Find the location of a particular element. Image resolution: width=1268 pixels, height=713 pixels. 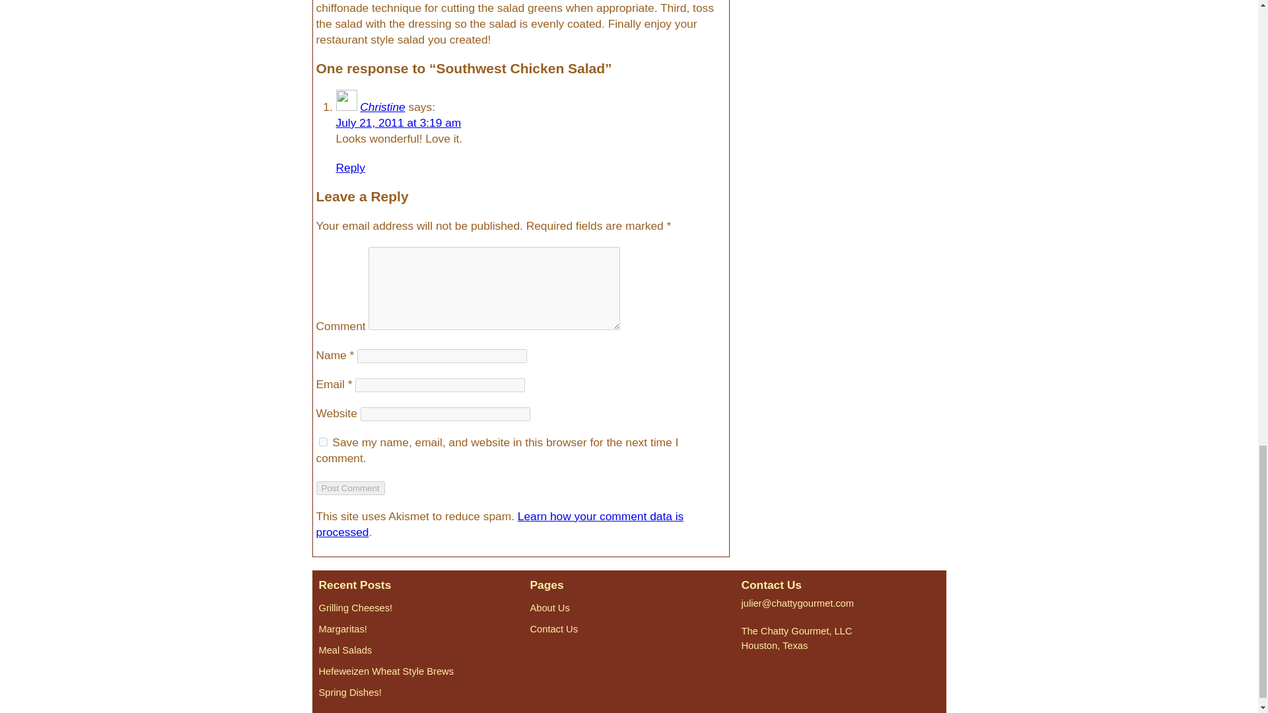

Reply is located at coordinates (350, 168).